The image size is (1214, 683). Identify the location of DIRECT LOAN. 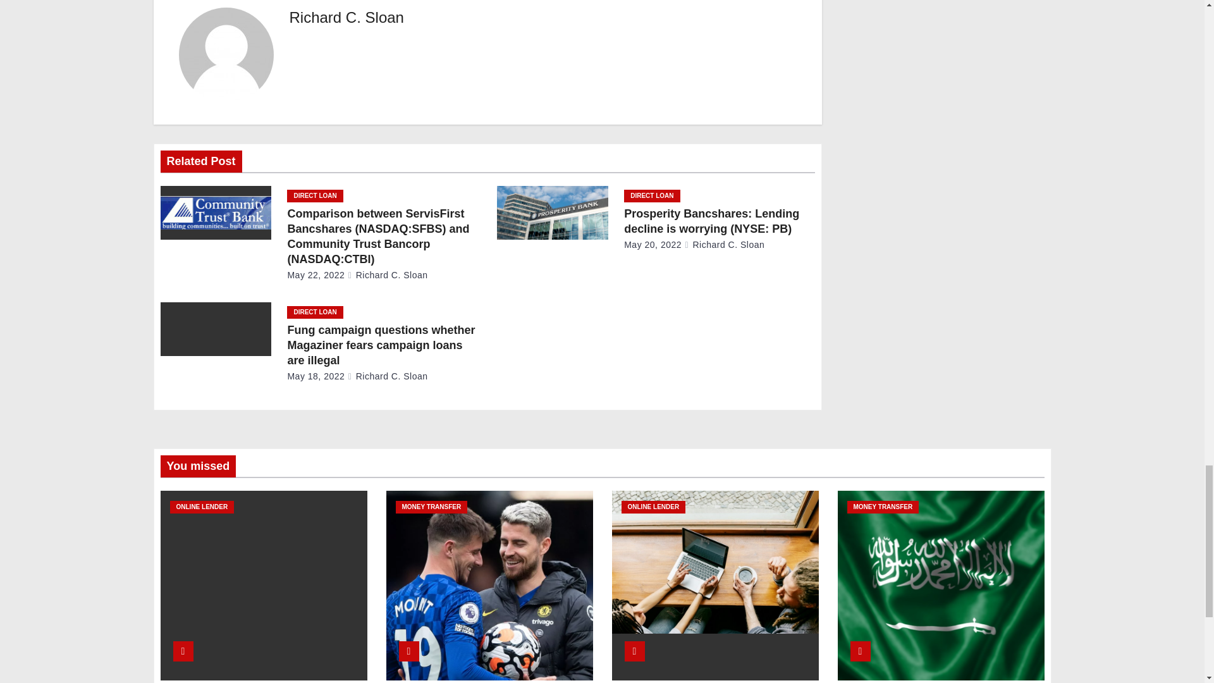
(314, 196).